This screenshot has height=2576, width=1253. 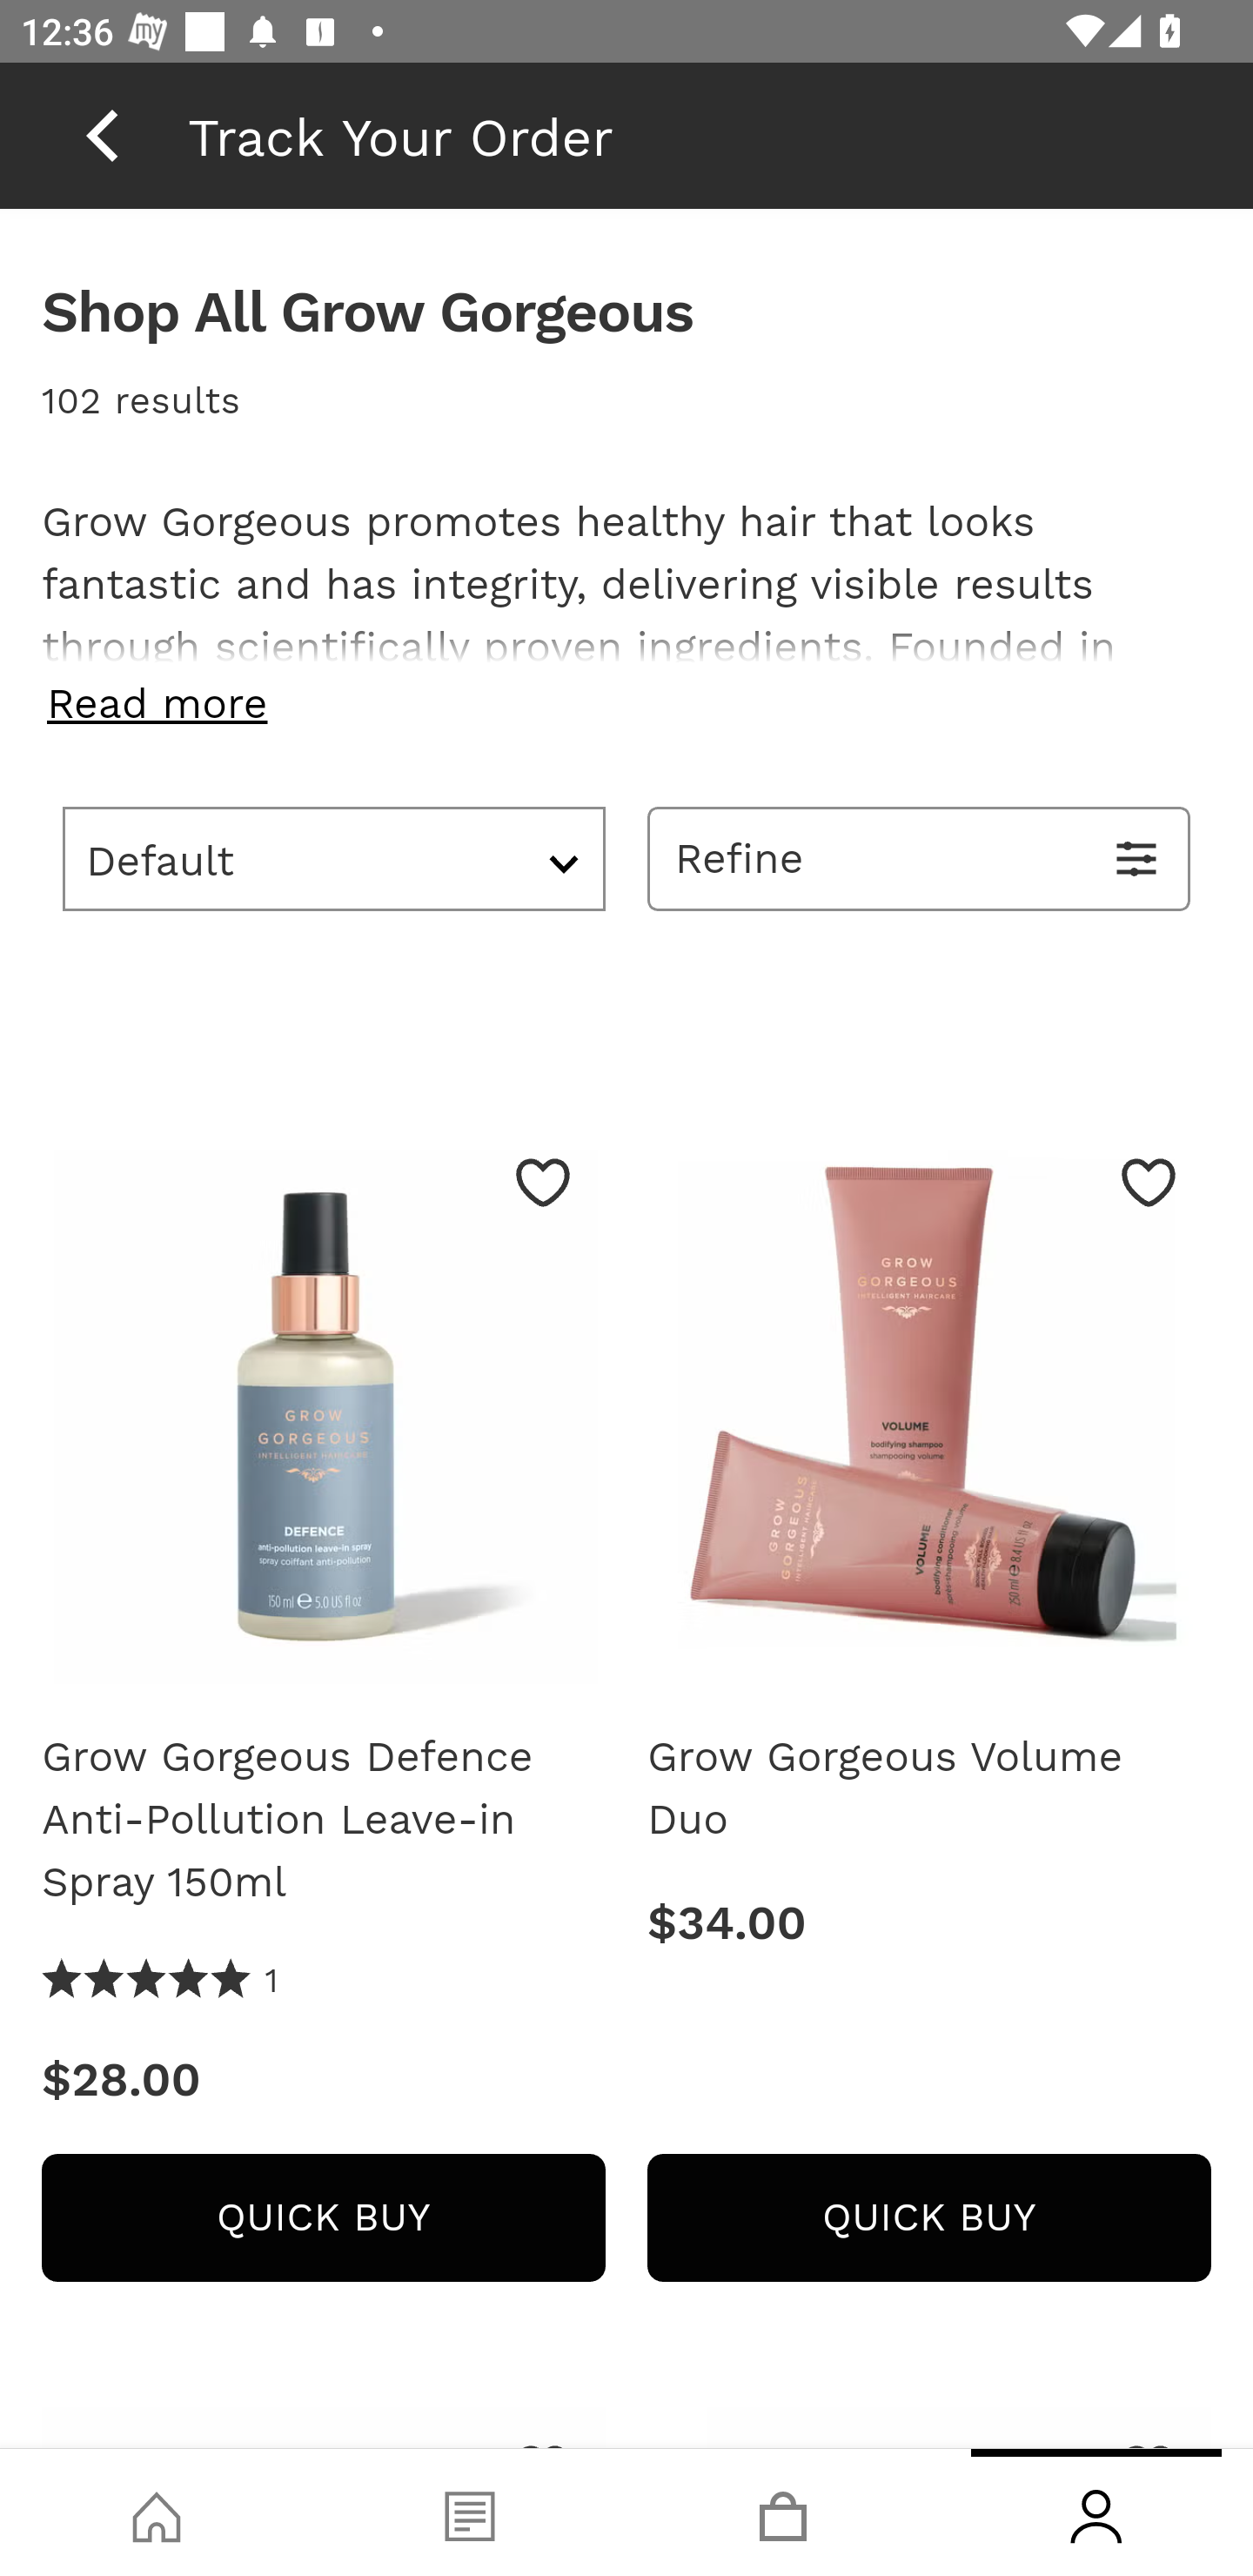 I want to click on Refine, so click(x=919, y=858).